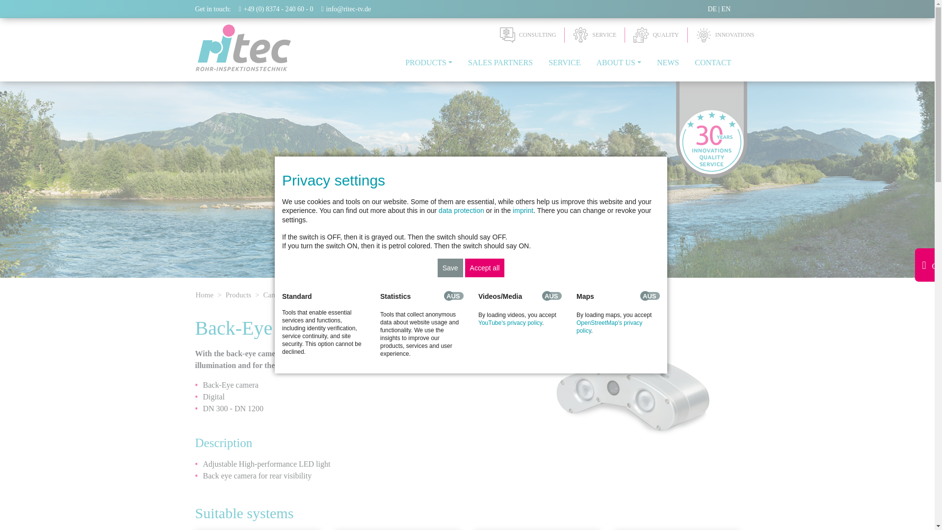  What do you see at coordinates (238, 294) in the screenshot?
I see `Products` at bounding box center [238, 294].